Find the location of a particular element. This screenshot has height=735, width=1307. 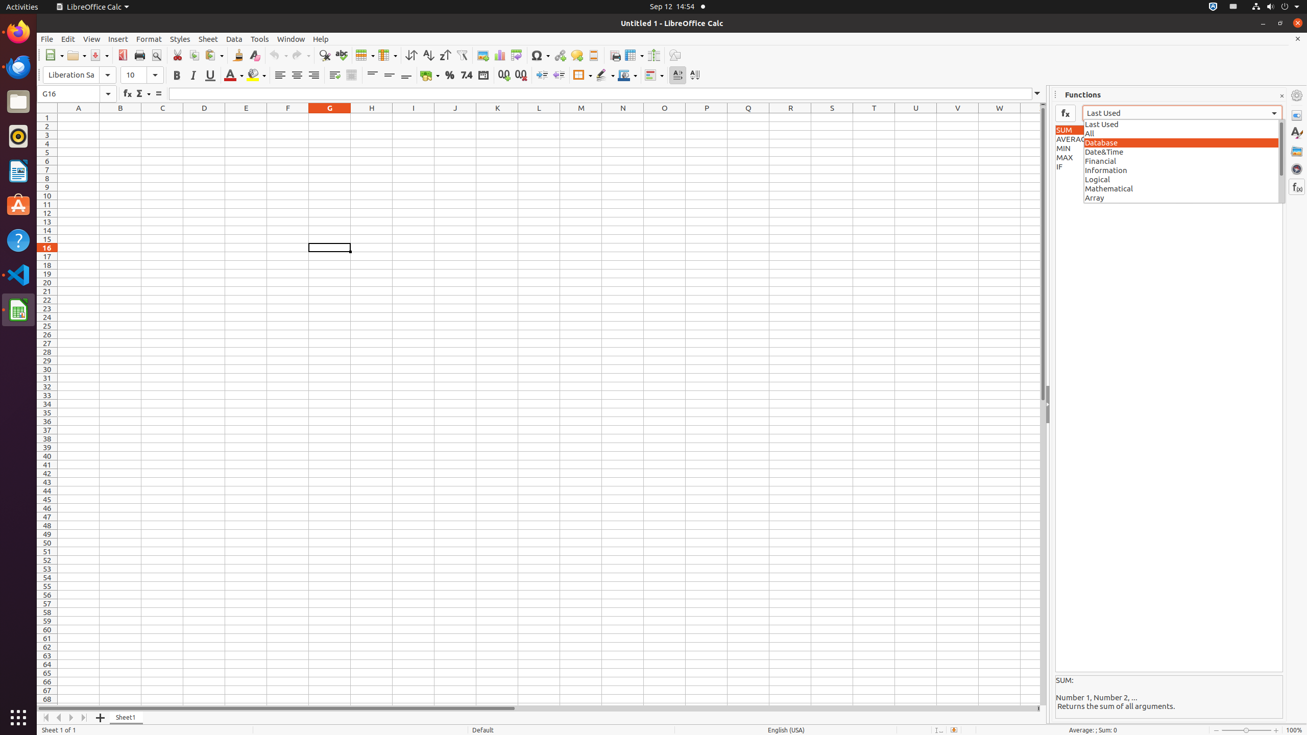

Undo is located at coordinates (278, 55).